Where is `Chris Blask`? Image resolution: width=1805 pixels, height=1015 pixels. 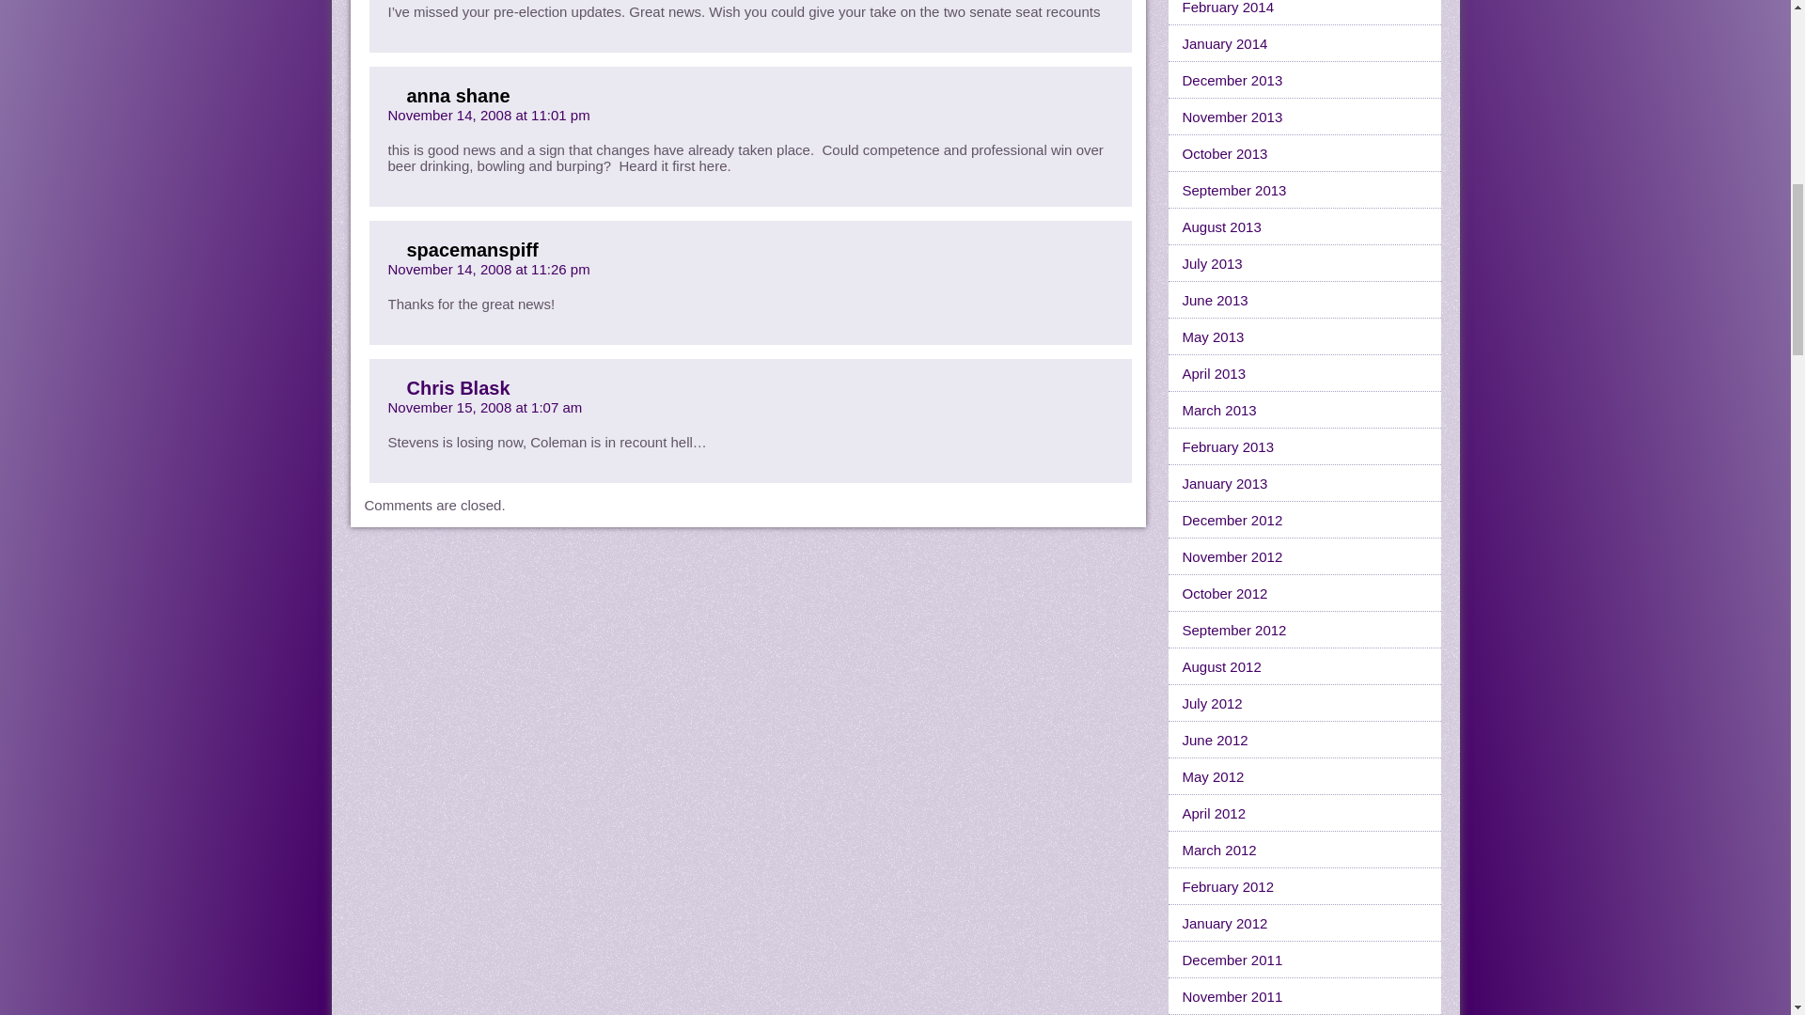 Chris Blask is located at coordinates (457, 387).